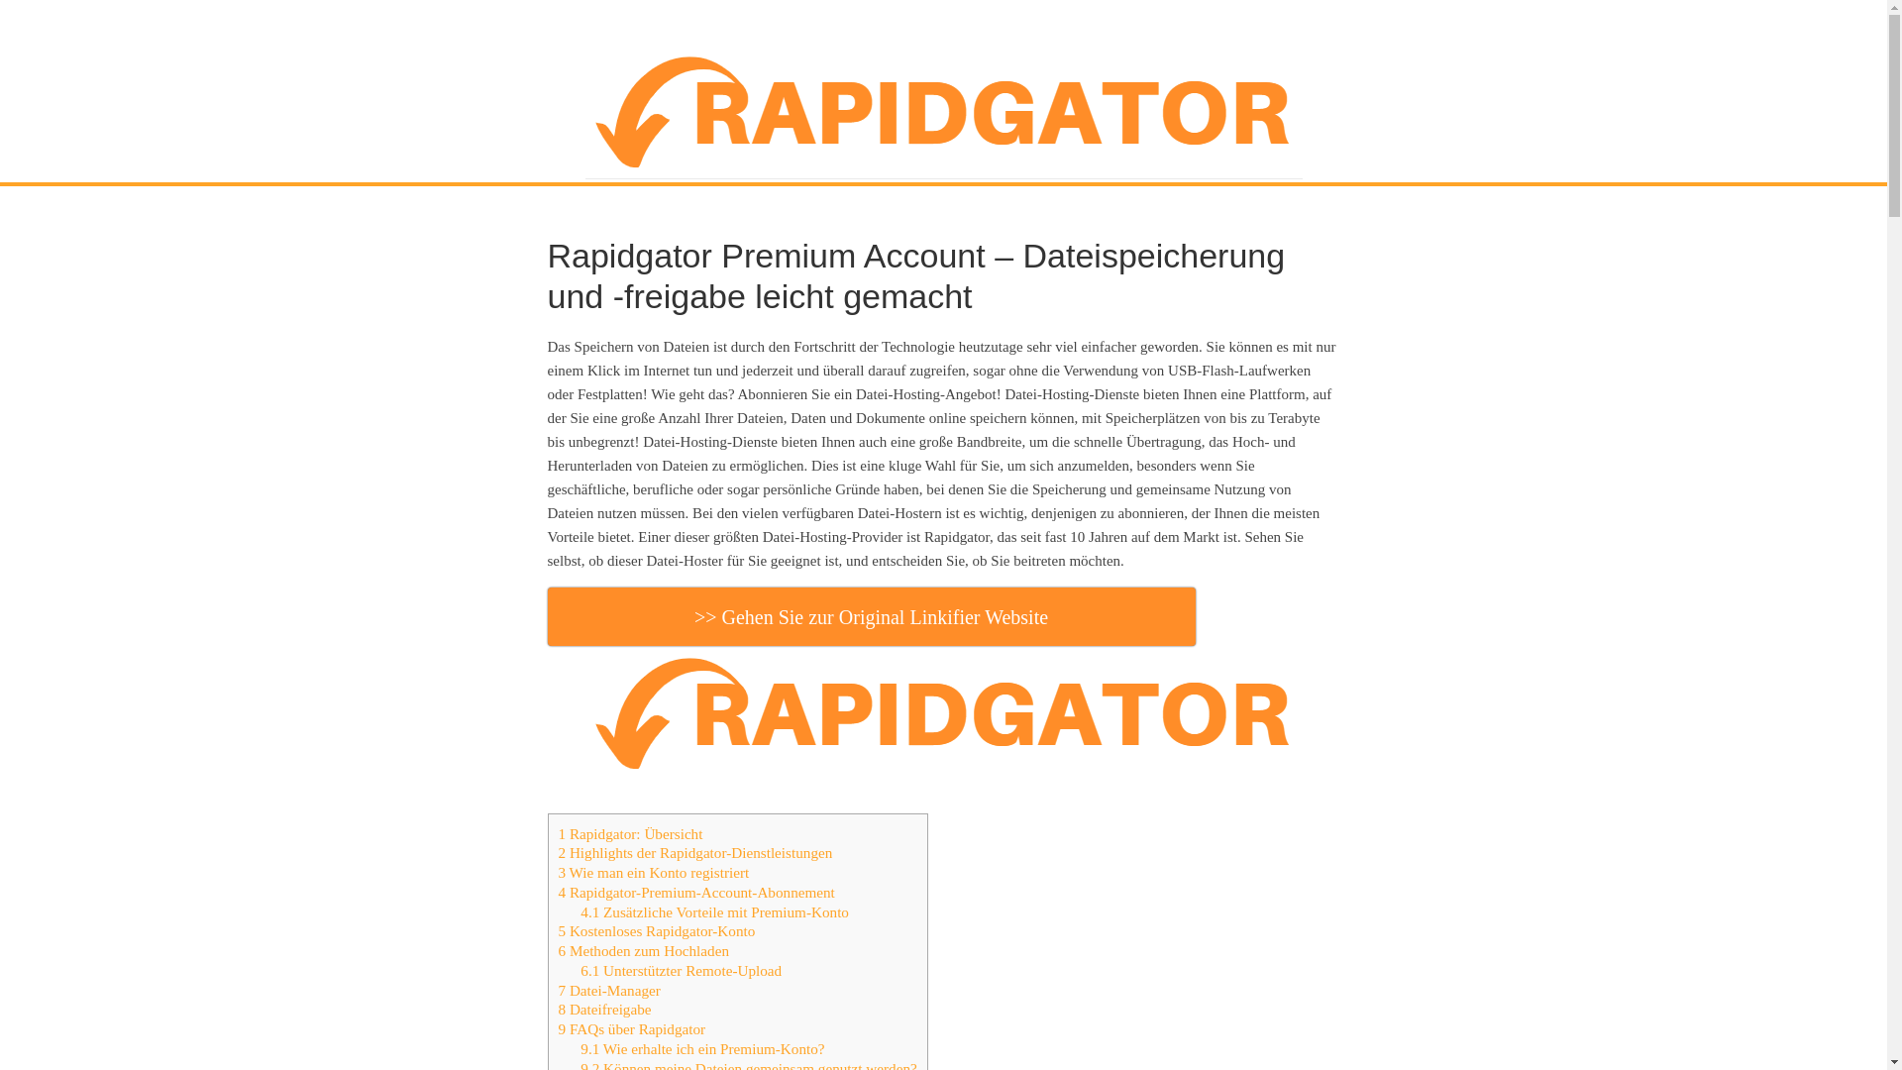 The width and height of the screenshot is (1902, 1070). What do you see at coordinates (871, 616) in the screenshot?
I see `>> Gehen Sie zur Original Linkifier Website` at bounding box center [871, 616].